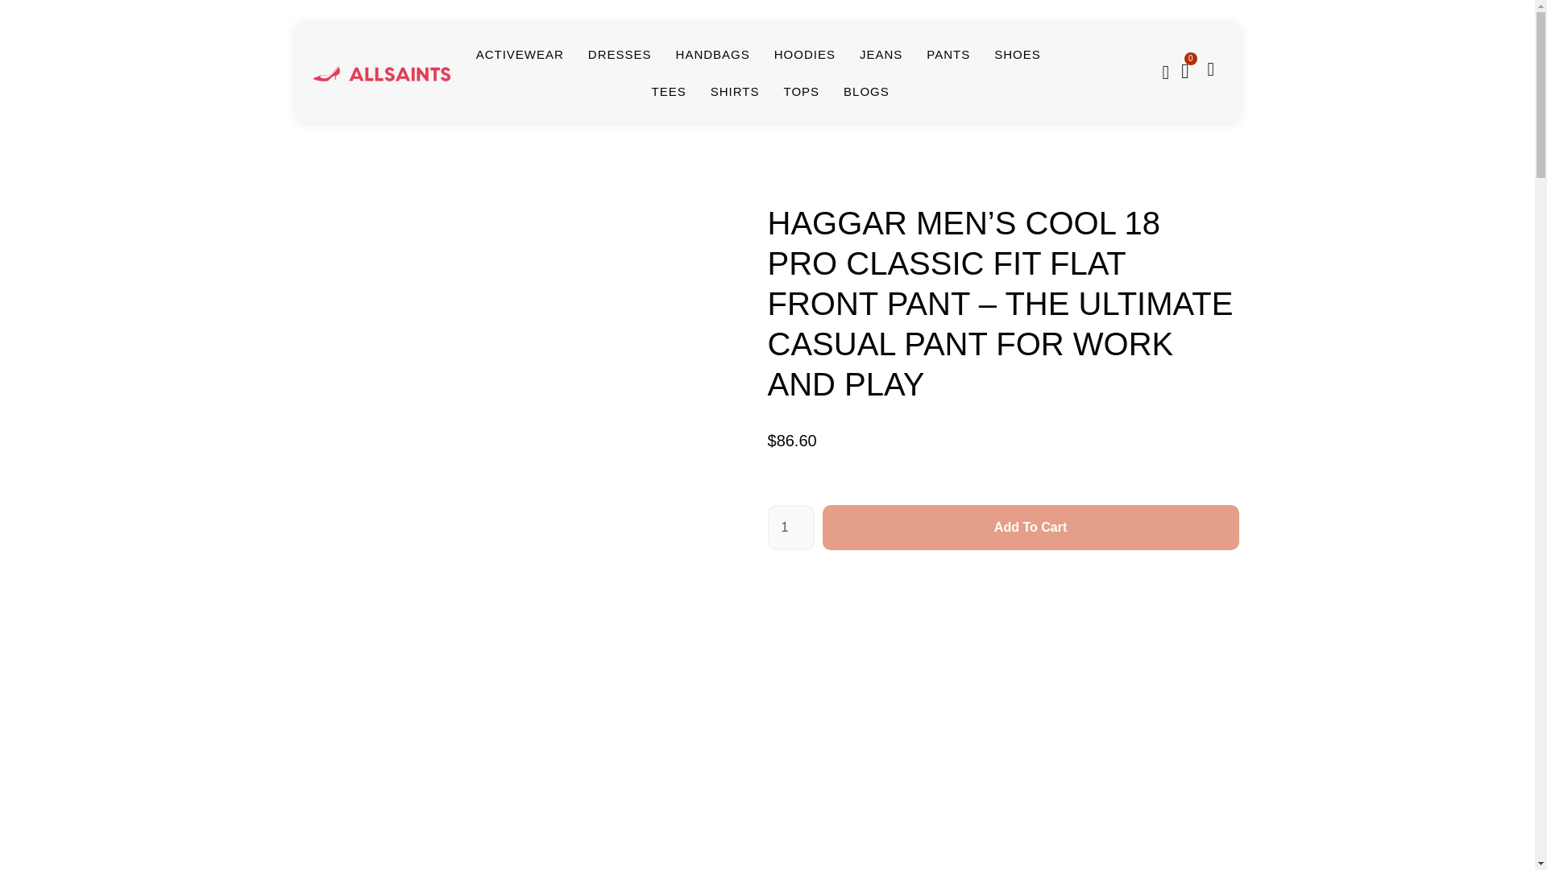 This screenshot has width=1547, height=870. What do you see at coordinates (881, 55) in the screenshot?
I see `JEANS` at bounding box center [881, 55].